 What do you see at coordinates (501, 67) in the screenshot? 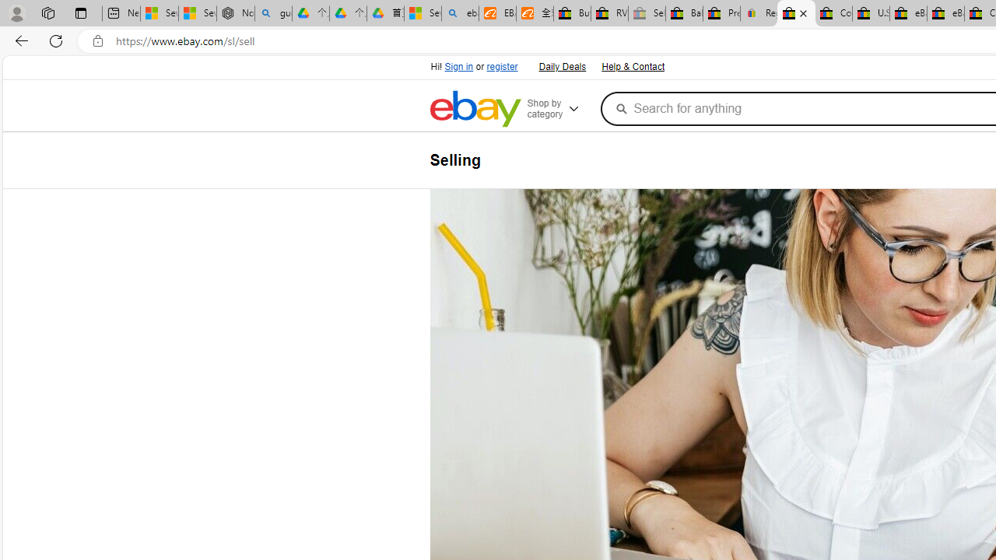
I see `register` at bounding box center [501, 67].